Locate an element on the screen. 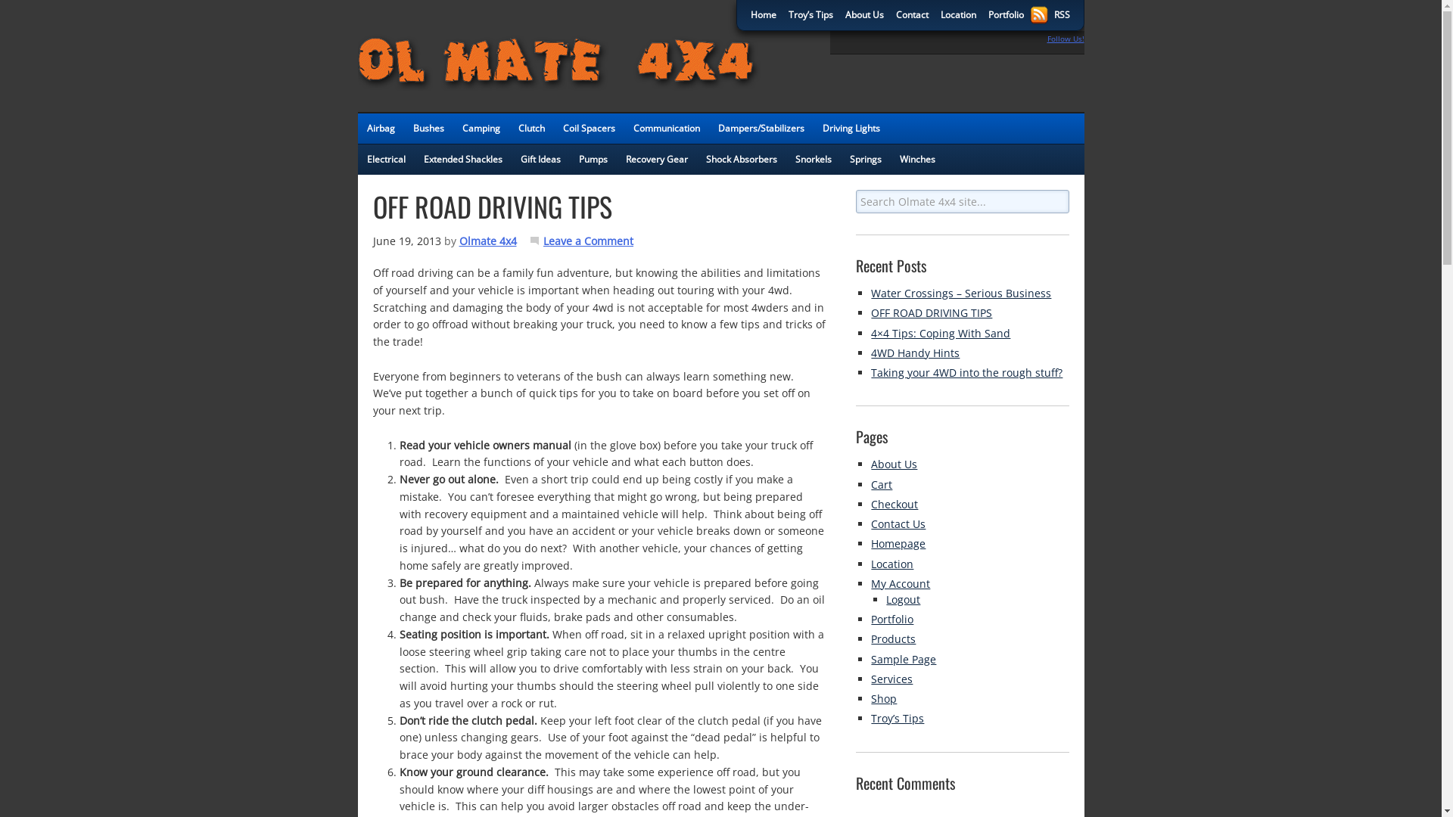  Shop is located at coordinates (884, 699).